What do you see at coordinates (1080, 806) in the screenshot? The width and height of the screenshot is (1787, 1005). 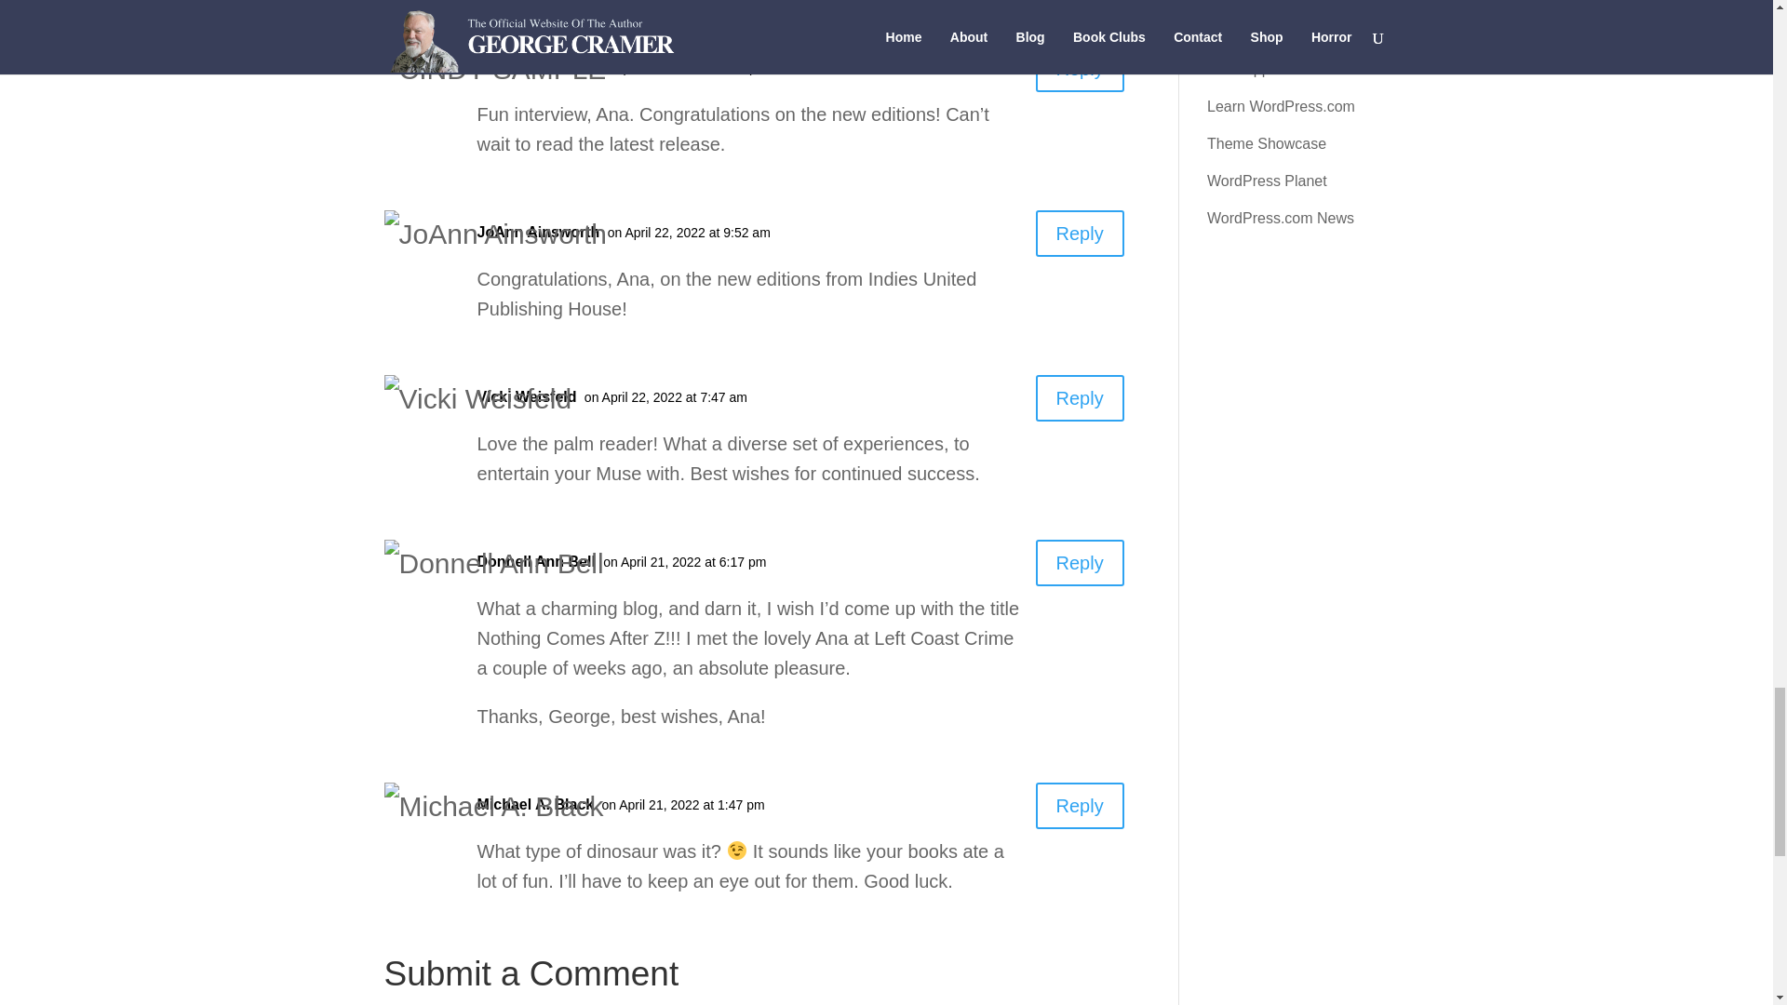 I see `Reply` at bounding box center [1080, 806].